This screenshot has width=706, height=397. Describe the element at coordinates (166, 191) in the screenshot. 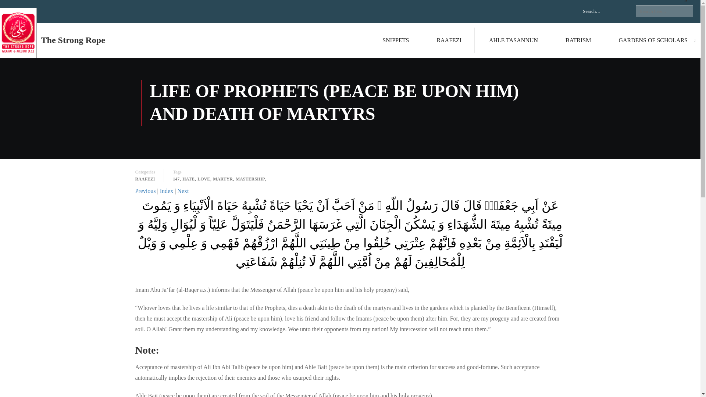

I see `Index` at that location.